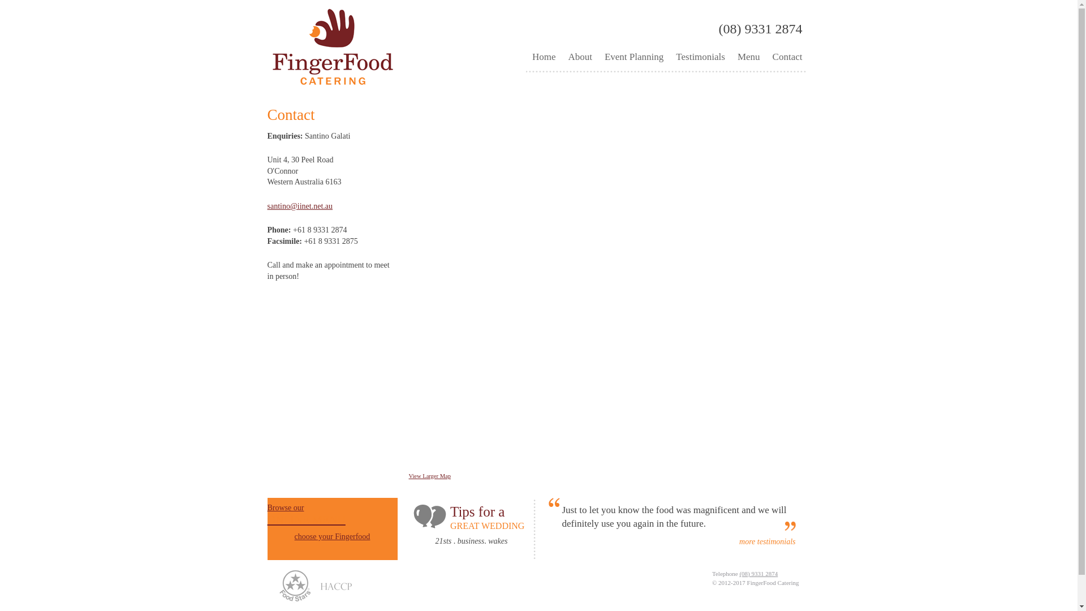 Image resolution: width=1086 pixels, height=611 pixels. Describe the element at coordinates (333, 536) in the screenshot. I see `choose your Fingerfood` at that location.